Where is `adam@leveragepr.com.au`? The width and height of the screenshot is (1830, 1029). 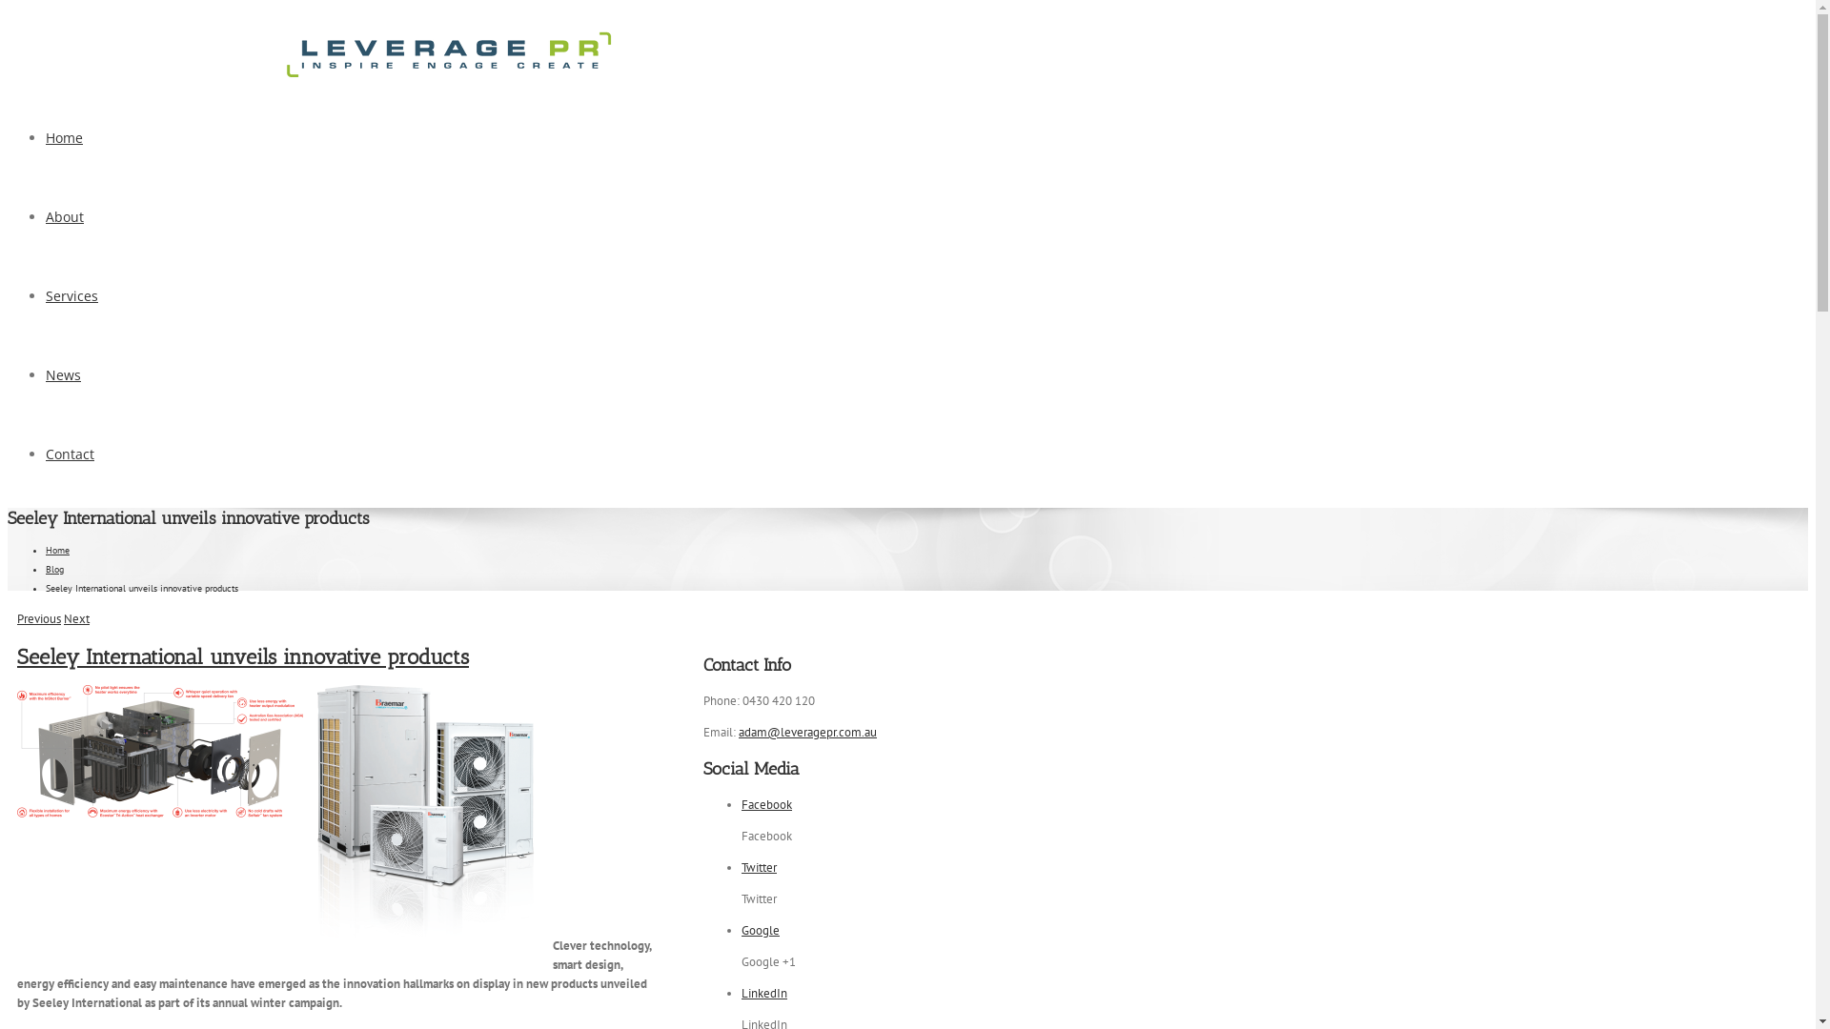
adam@leveragepr.com.au is located at coordinates (808, 732).